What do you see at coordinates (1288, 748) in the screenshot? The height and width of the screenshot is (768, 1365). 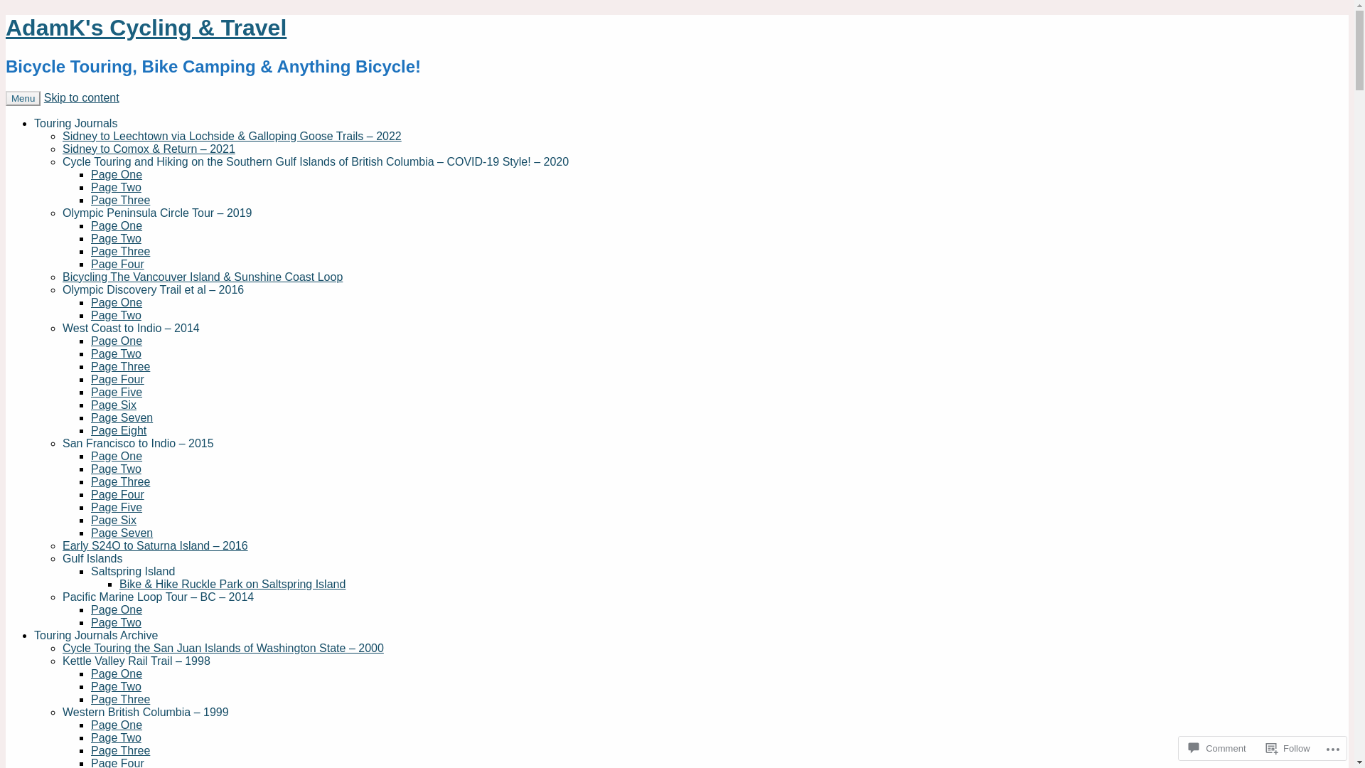 I see `Follow` at bounding box center [1288, 748].